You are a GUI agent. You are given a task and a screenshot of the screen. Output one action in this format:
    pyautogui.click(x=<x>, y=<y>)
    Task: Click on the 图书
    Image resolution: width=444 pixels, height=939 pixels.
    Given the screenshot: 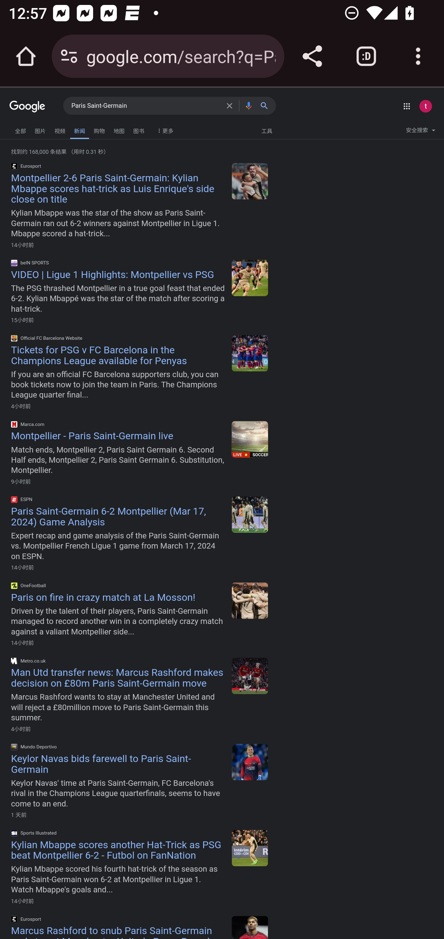 What is the action you would take?
    pyautogui.click(x=139, y=129)
    